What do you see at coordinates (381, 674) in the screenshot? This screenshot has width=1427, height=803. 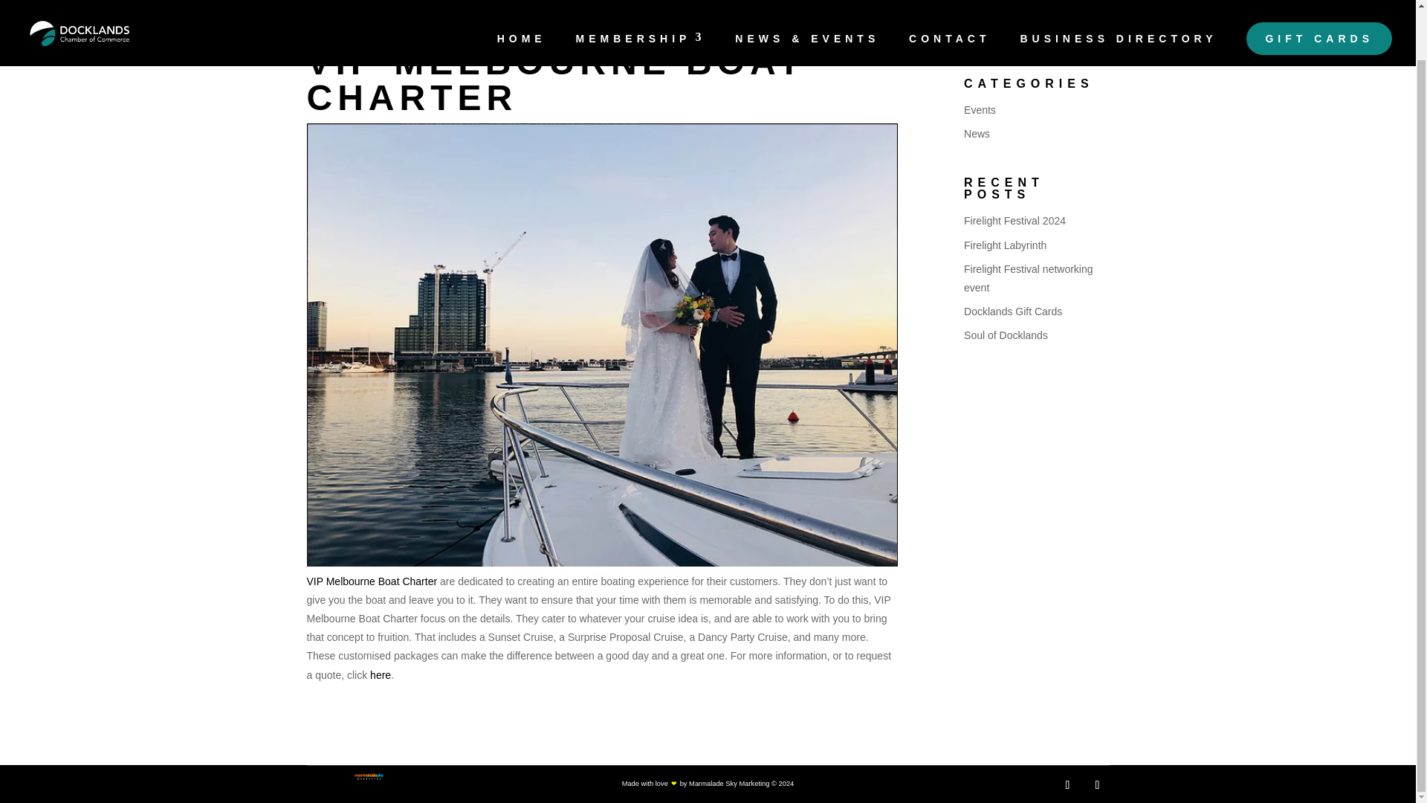 I see `here` at bounding box center [381, 674].